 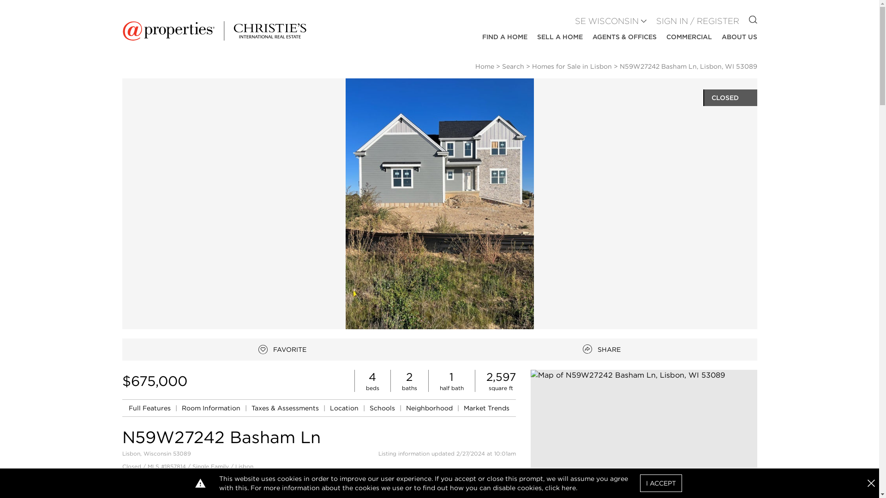 I want to click on Lisbon, so click(x=513, y=66).